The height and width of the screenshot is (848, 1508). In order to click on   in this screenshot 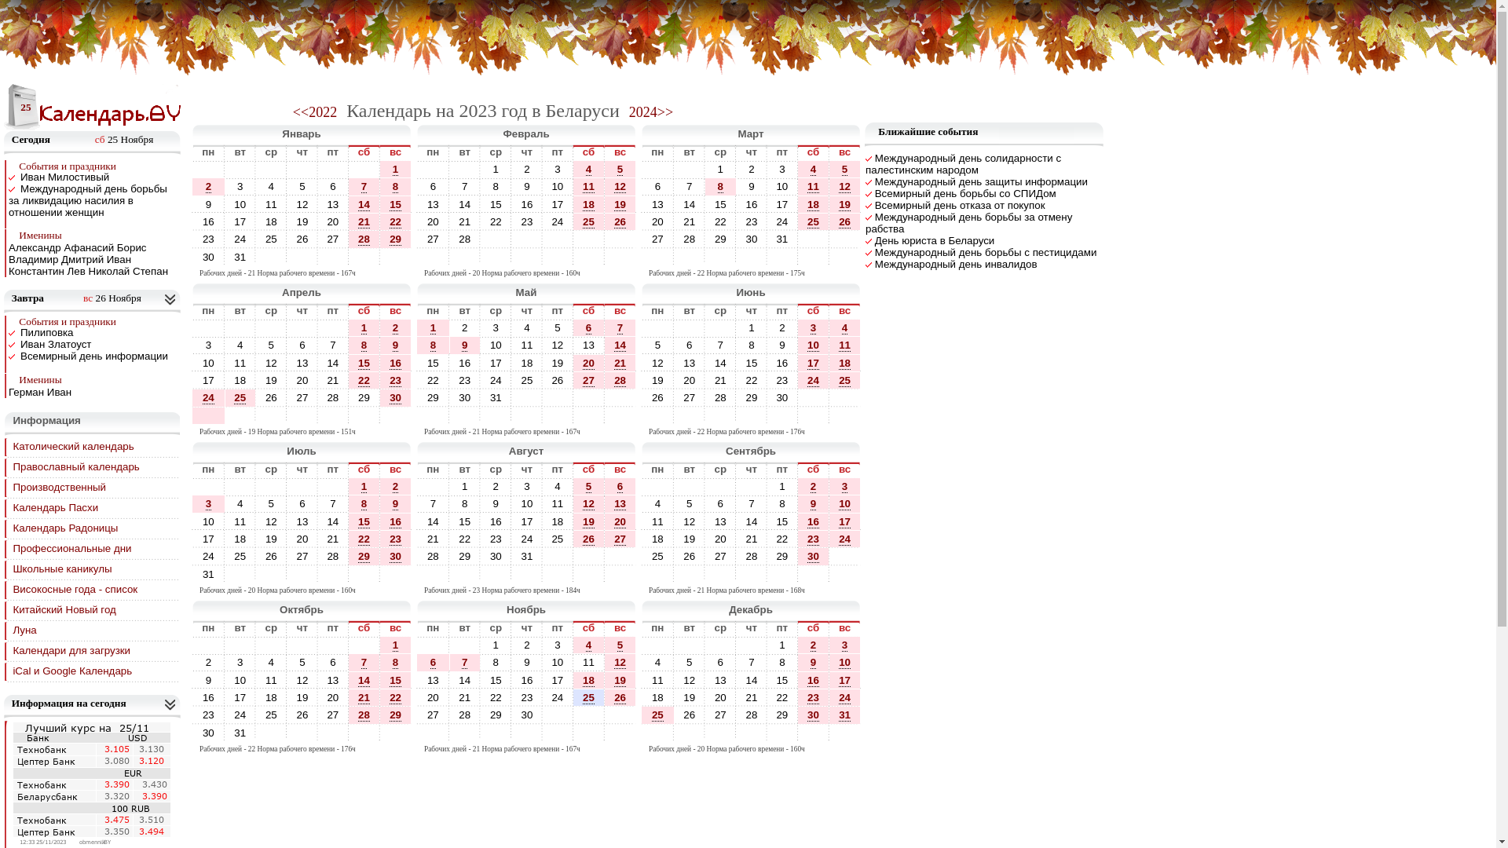, I will do `click(690, 170)`.